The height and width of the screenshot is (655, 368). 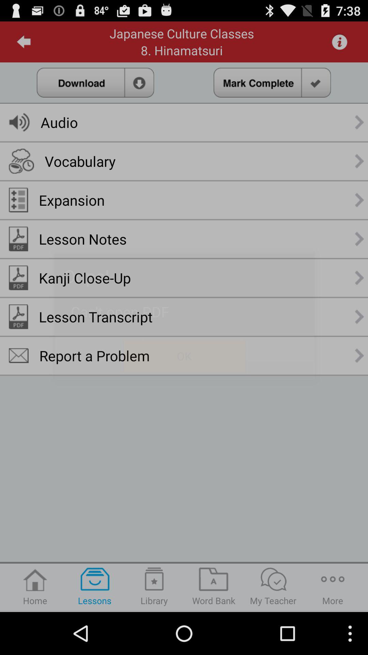 I want to click on tap the lesson notes icon, so click(x=83, y=239).